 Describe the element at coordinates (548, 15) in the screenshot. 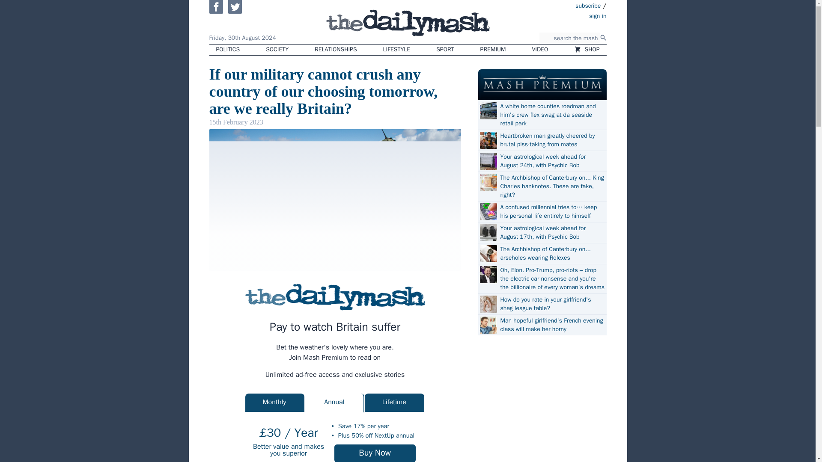

I see `sign in` at that location.